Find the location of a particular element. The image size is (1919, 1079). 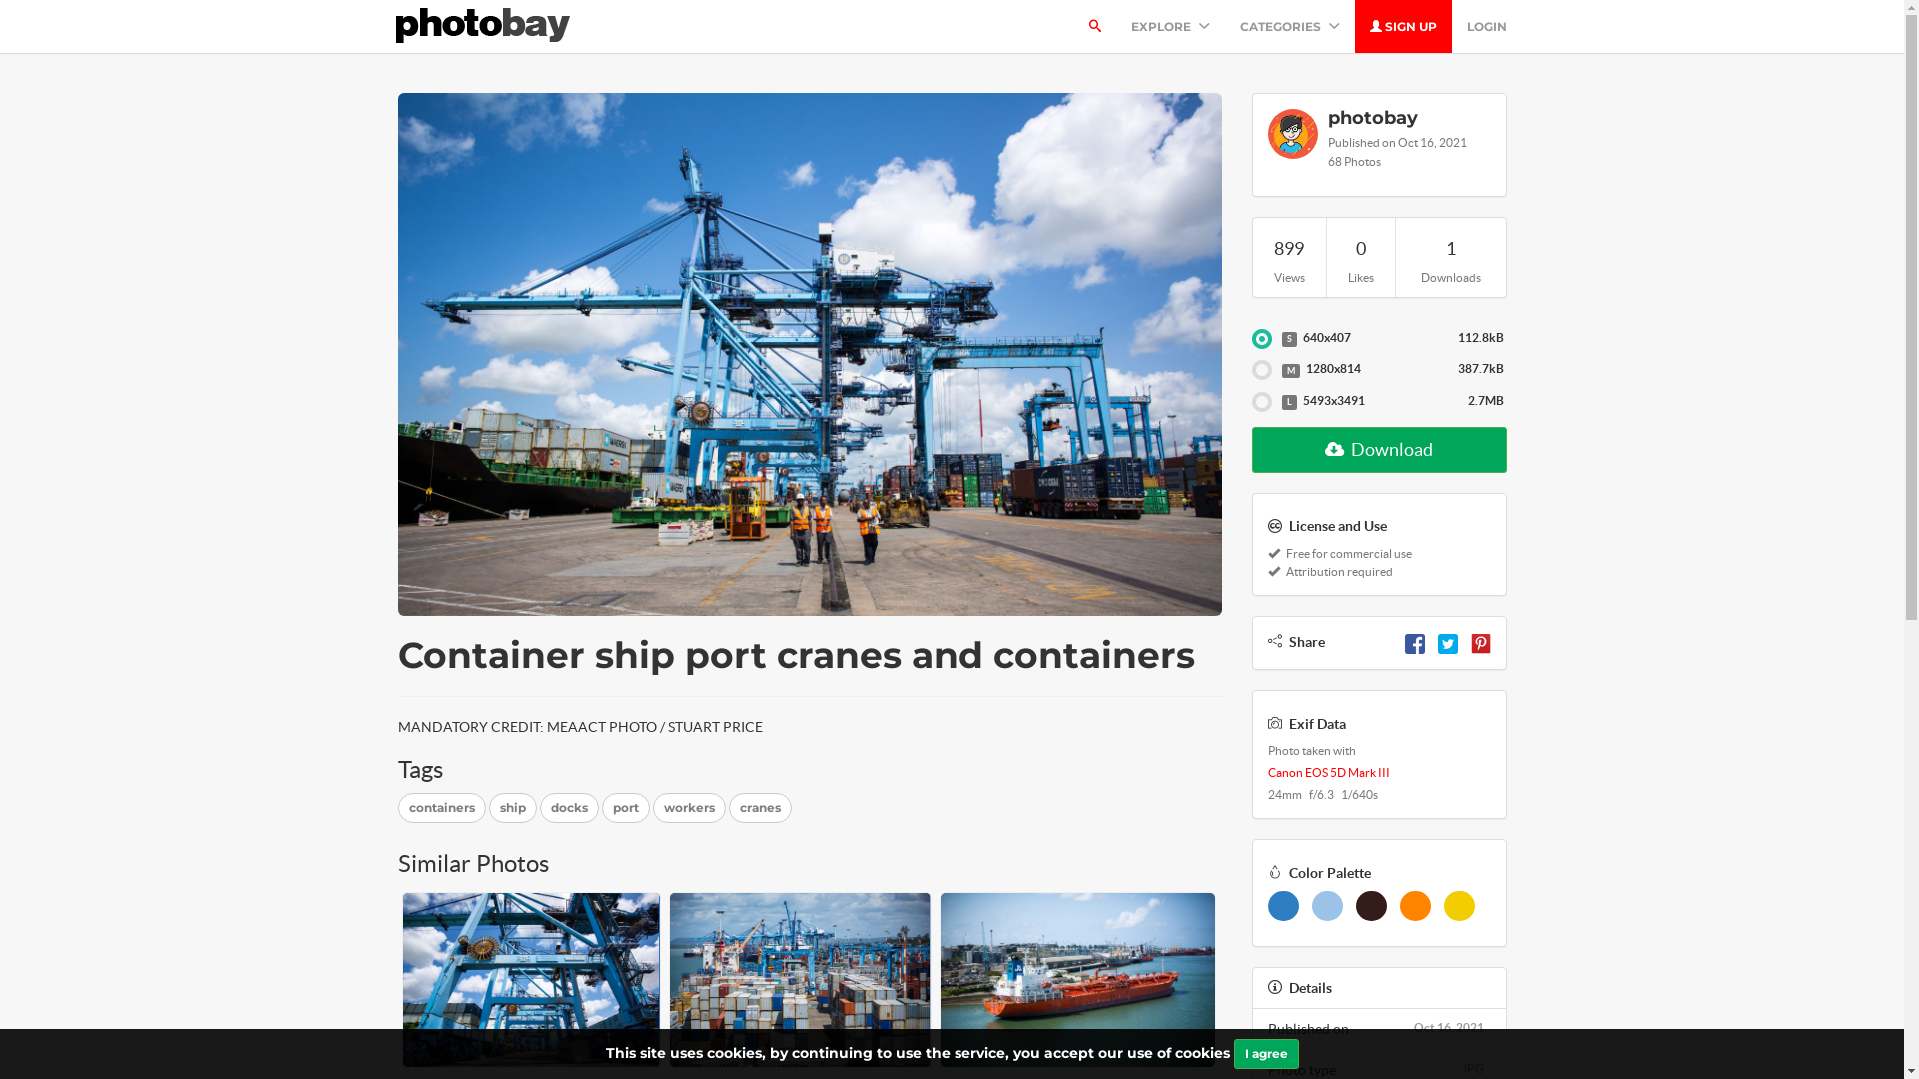

Pinterest is located at coordinates (1481, 641).